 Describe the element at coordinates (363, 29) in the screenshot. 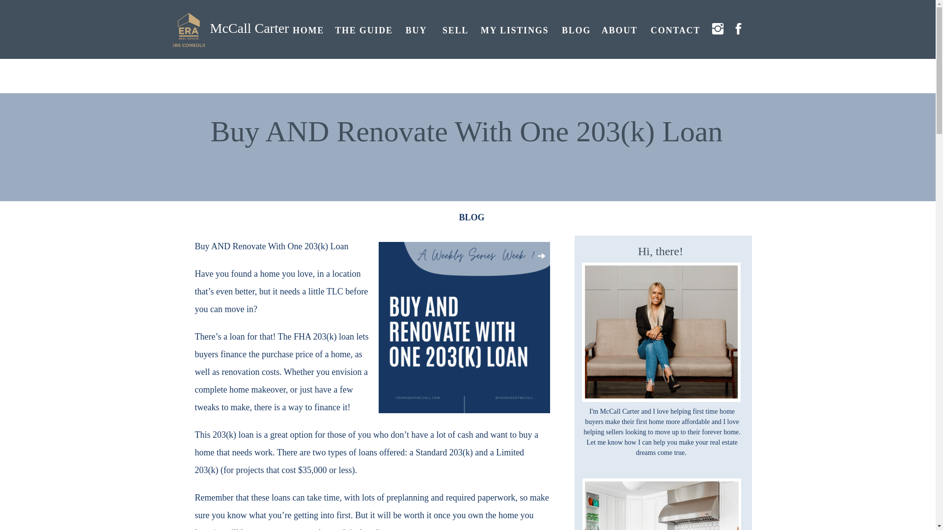

I see `THE GUIDE` at that location.